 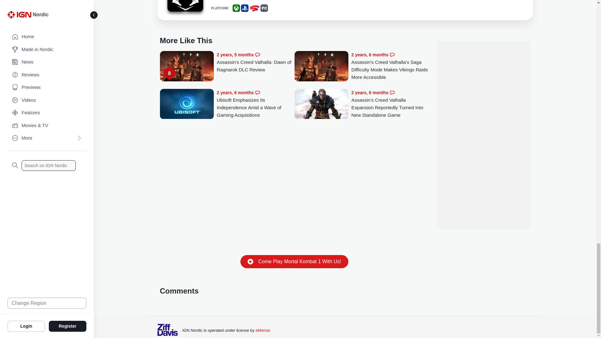 I want to click on Assassins Creed 2020, so click(x=185, y=6).